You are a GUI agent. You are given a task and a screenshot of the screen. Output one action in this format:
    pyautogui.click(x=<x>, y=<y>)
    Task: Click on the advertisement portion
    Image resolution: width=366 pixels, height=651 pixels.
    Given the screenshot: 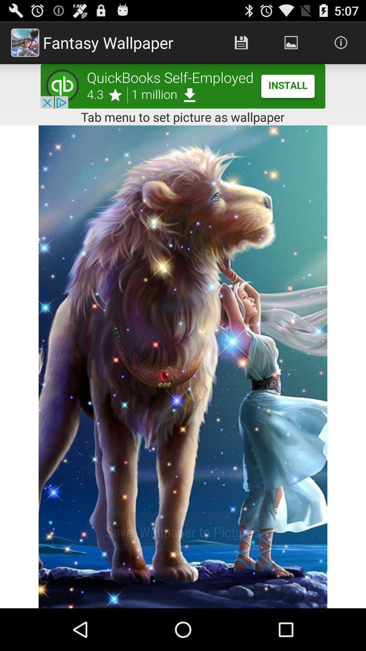 What is the action you would take?
    pyautogui.click(x=183, y=86)
    